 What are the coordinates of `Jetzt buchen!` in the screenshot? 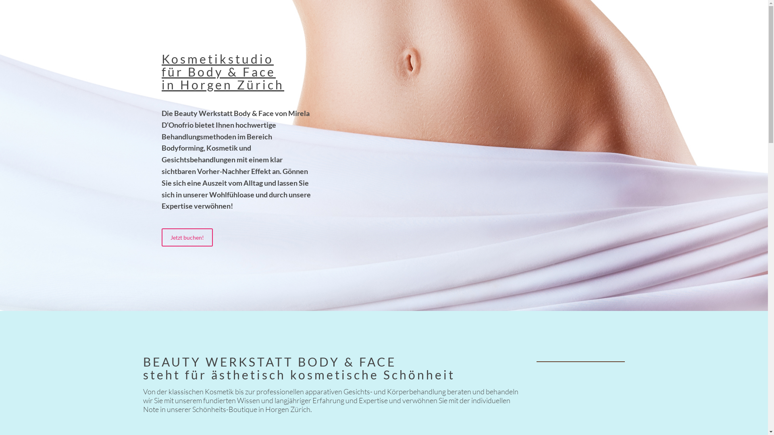 It's located at (187, 238).